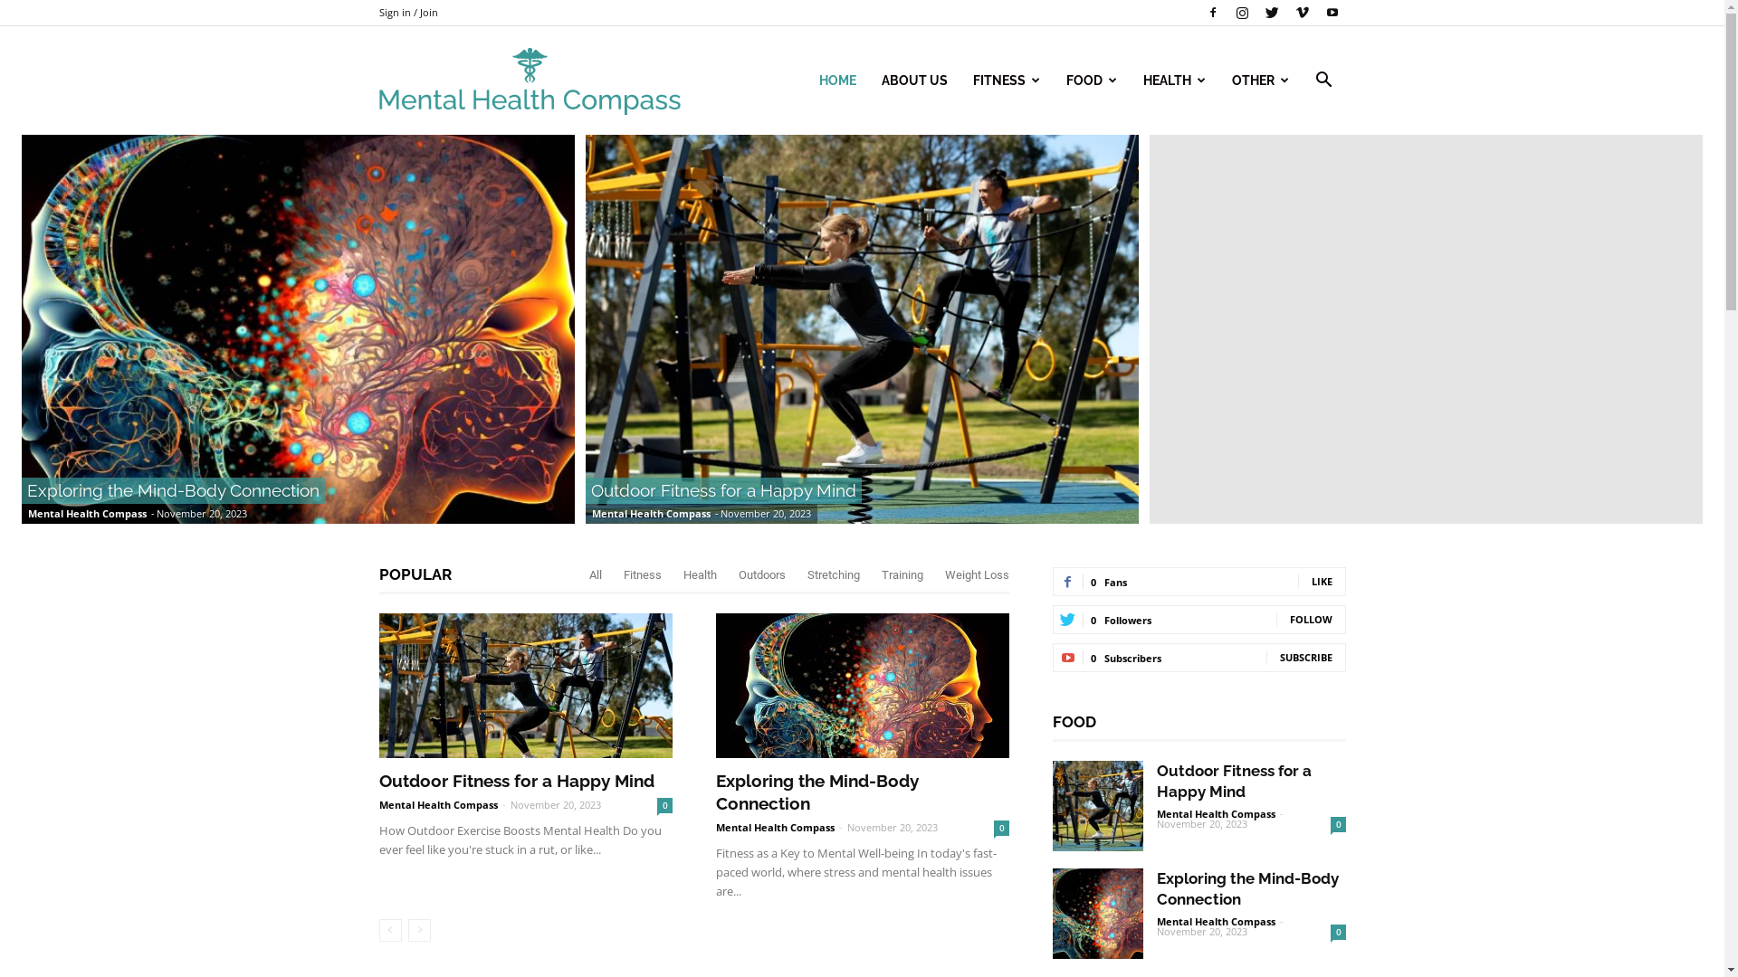  Describe the element at coordinates (1272, 13) in the screenshot. I see `Twitter` at that location.